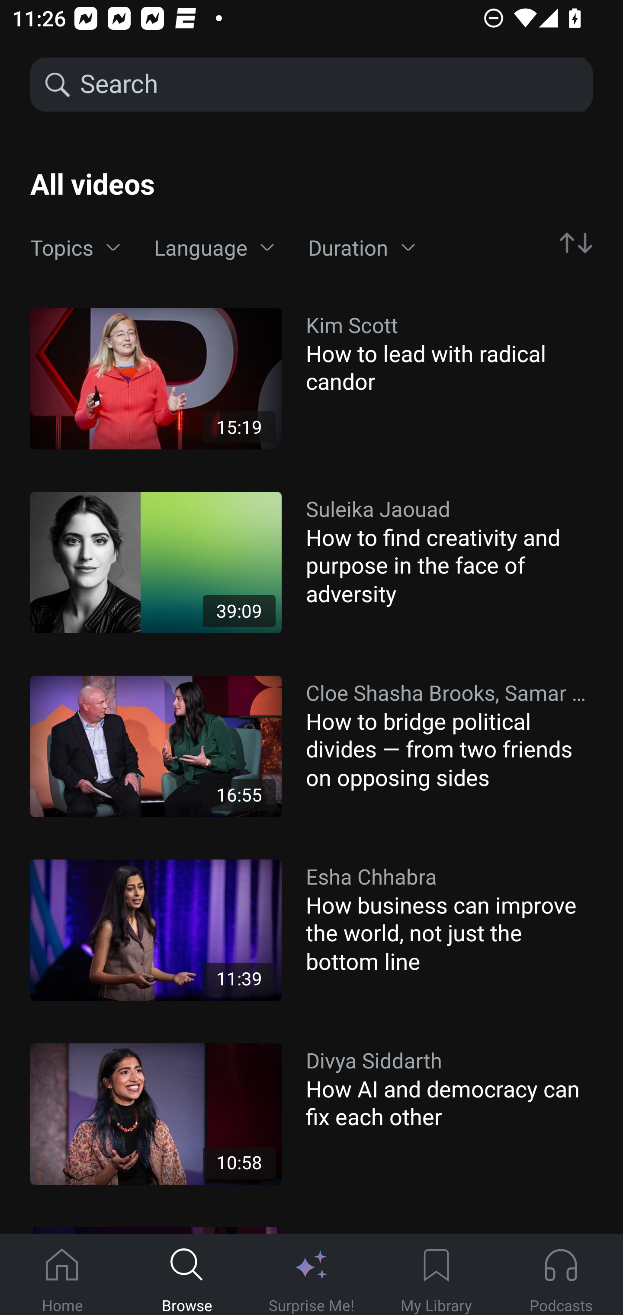  I want to click on Topics, so click(75, 248).